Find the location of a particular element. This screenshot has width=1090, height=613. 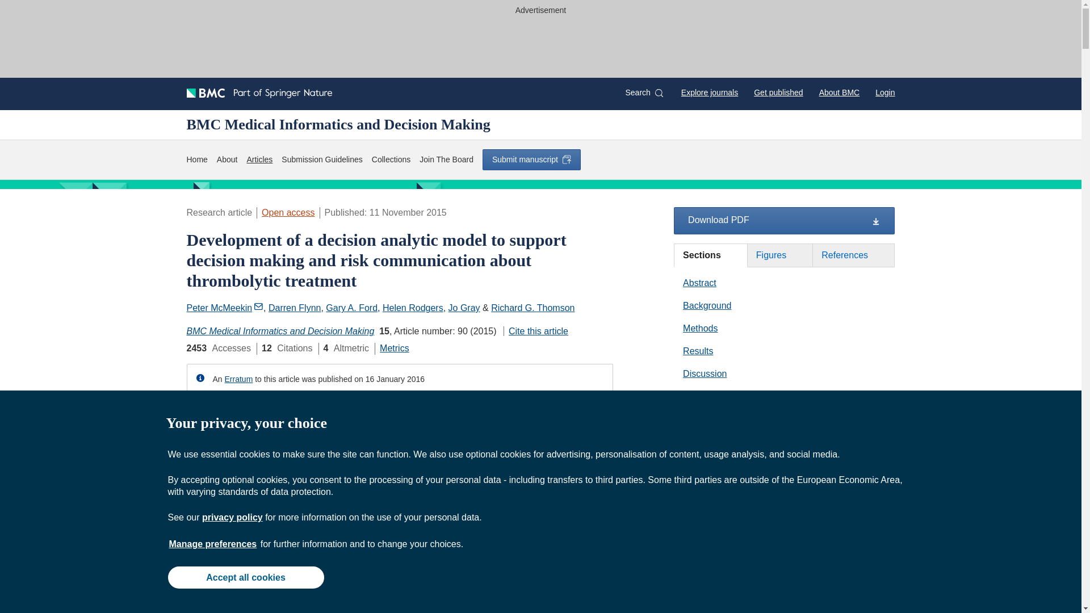

Explore journals is located at coordinates (710, 92).